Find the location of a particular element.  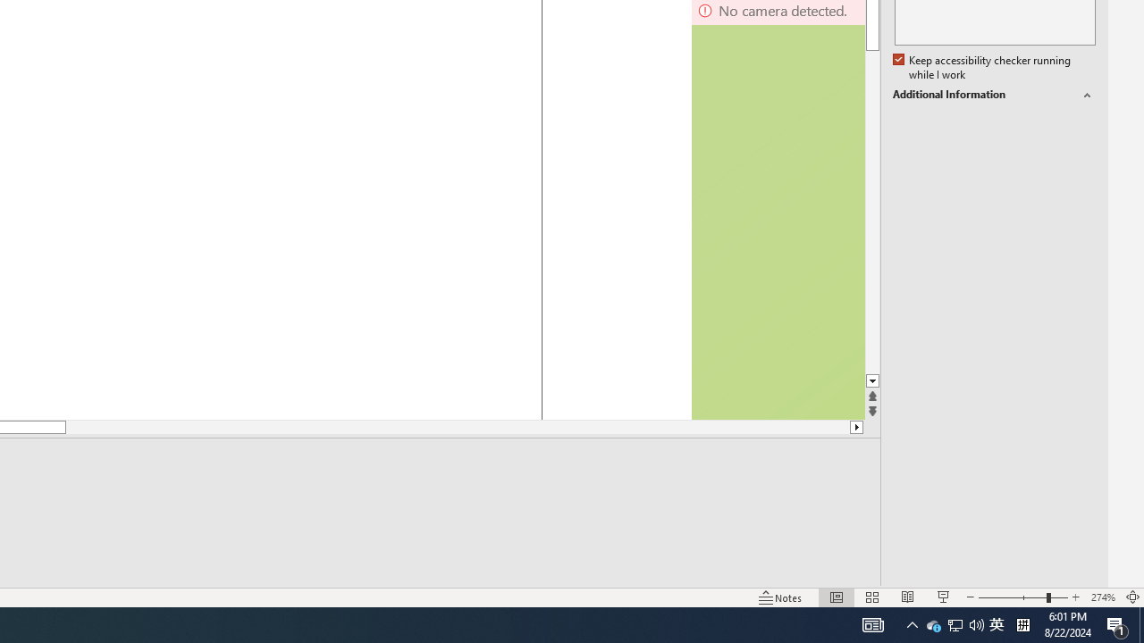

Keep accessibility checker running while I work is located at coordinates (983, 68).